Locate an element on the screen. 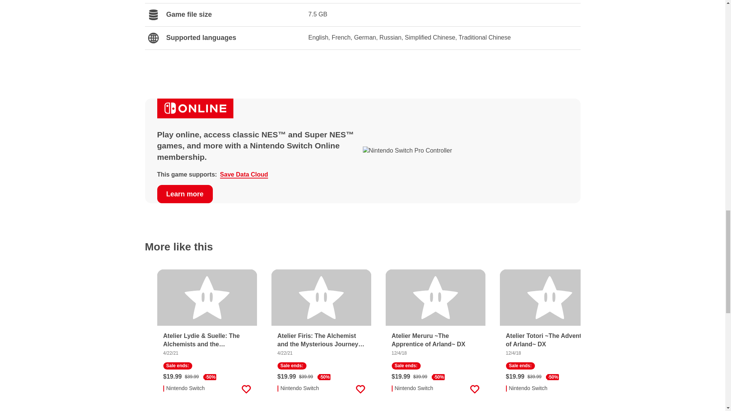 The image size is (731, 411). Add to Wish List is located at coordinates (360, 389).